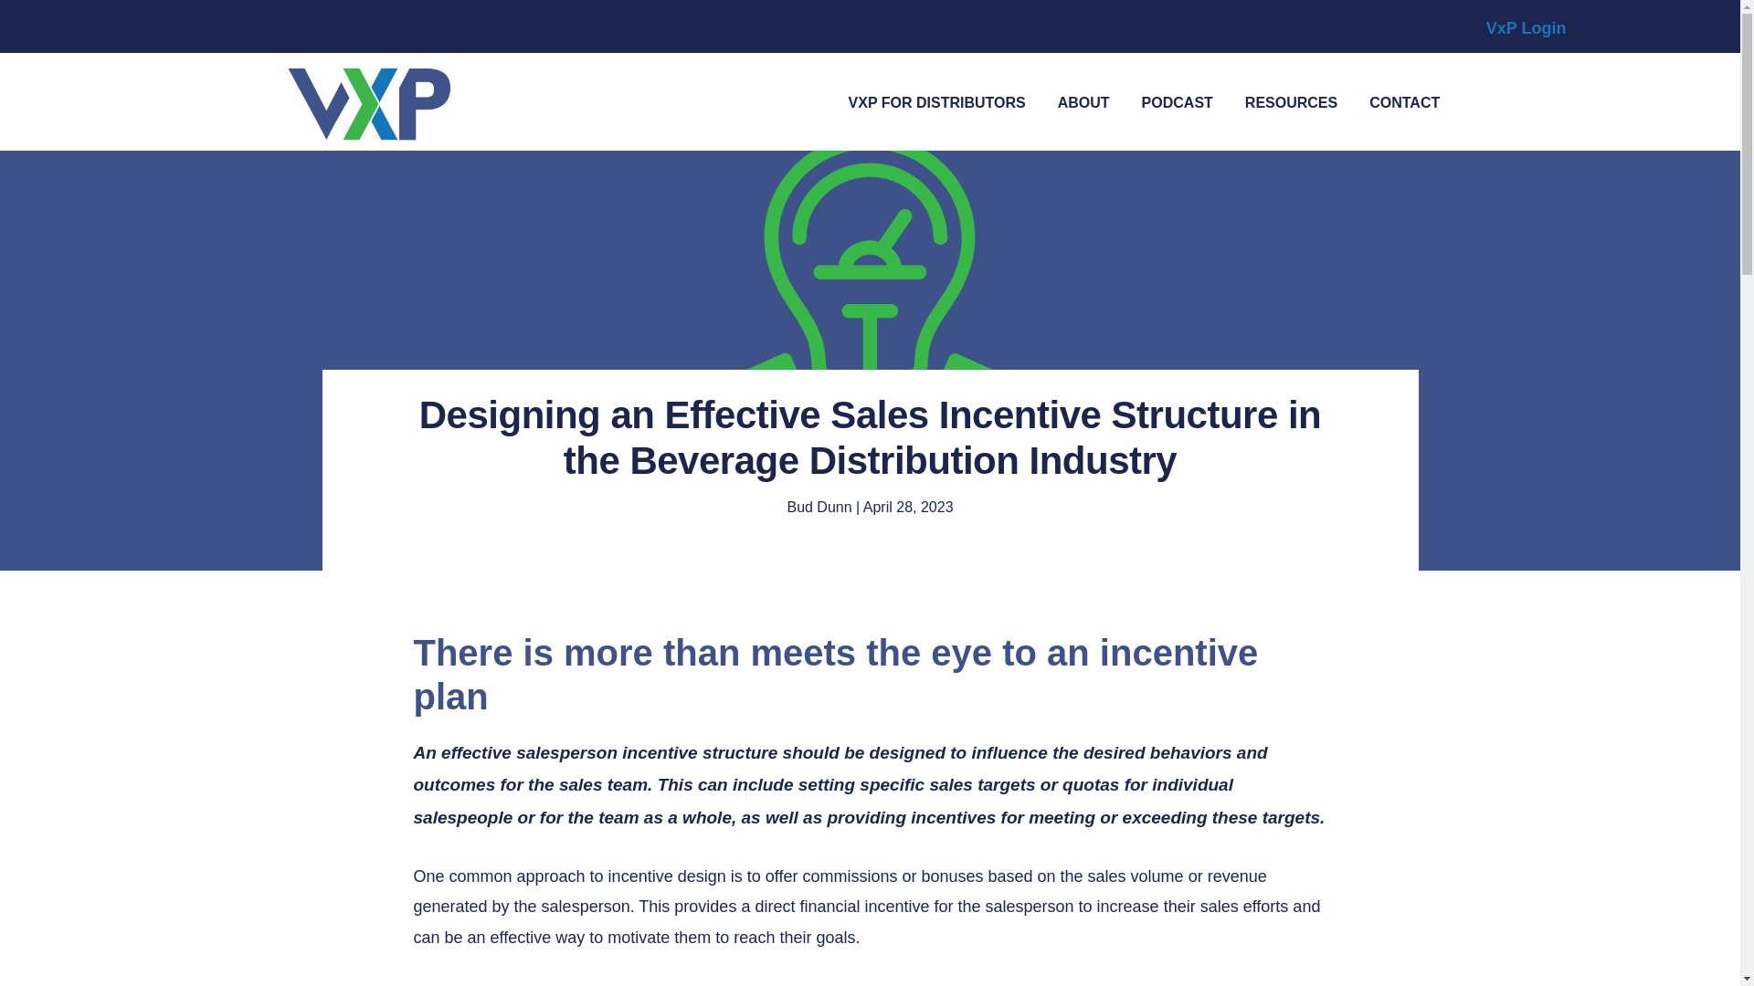 The width and height of the screenshot is (1754, 986). Describe the element at coordinates (1290, 103) in the screenshot. I see `RESOURCES` at that location.